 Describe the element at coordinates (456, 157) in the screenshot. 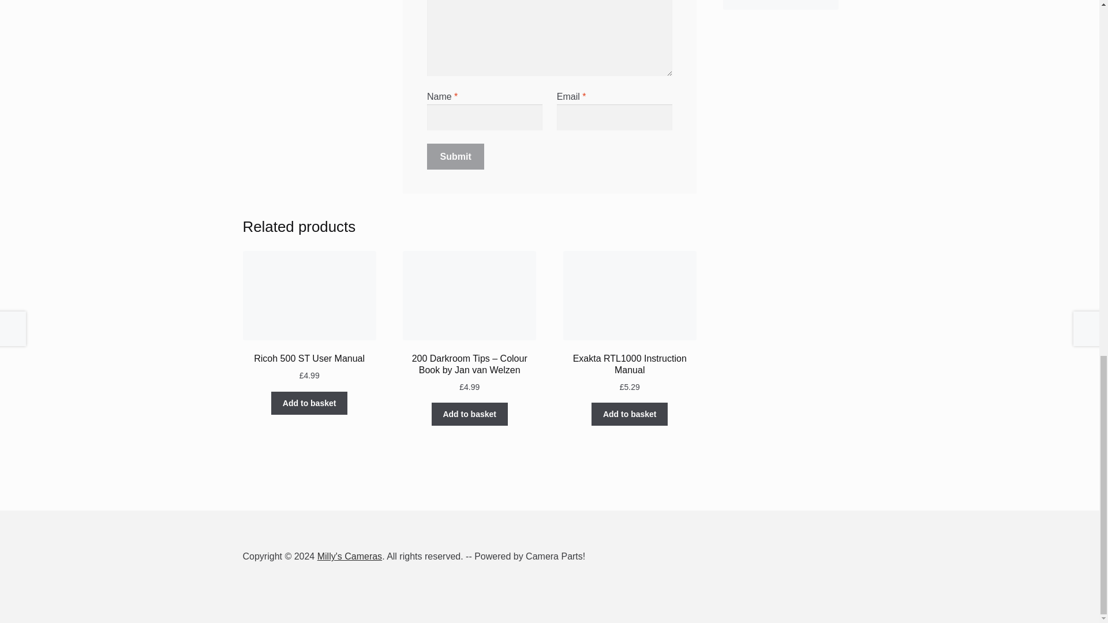

I see `Submit` at that location.